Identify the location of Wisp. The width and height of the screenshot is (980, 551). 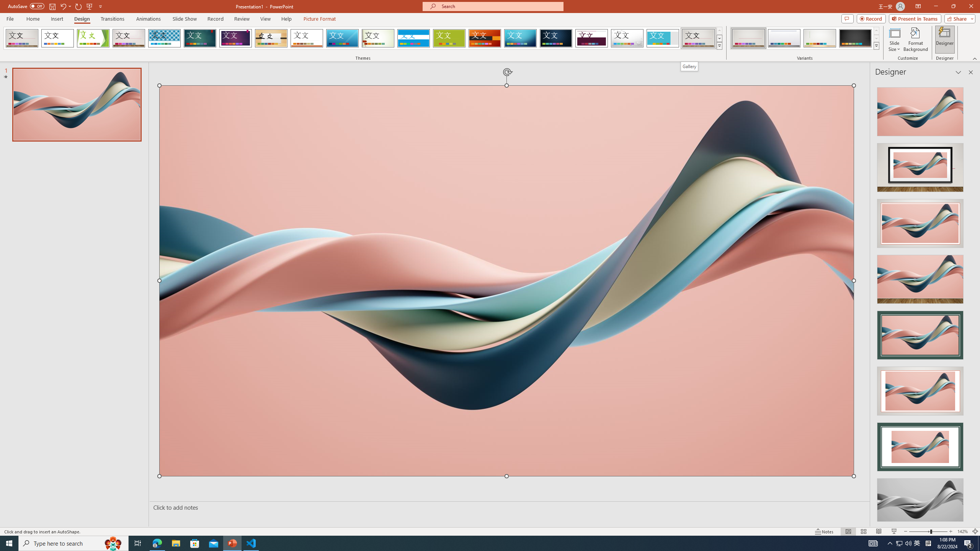
(378, 38).